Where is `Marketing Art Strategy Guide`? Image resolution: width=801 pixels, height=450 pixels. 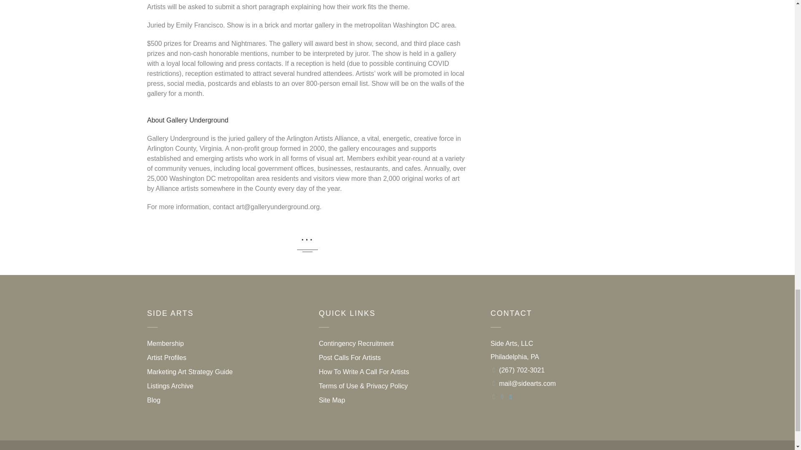
Marketing Art Strategy Guide is located at coordinates (189, 372).